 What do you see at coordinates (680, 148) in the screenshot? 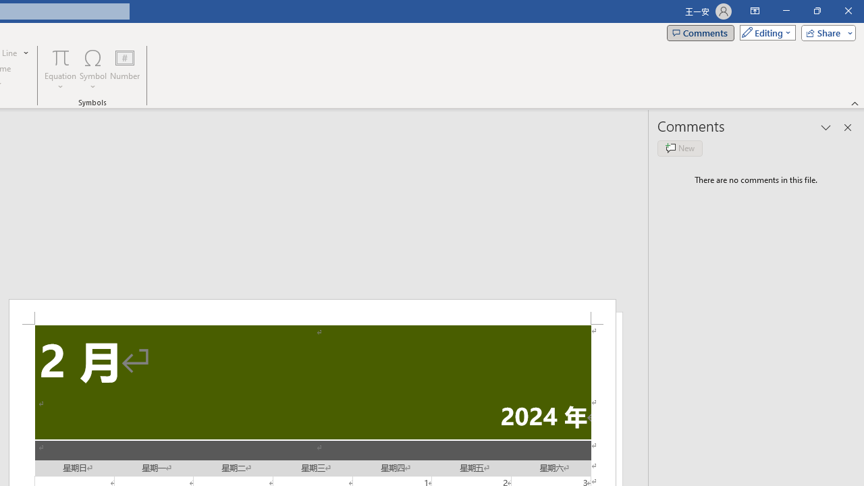
I see `New comment` at bounding box center [680, 148].